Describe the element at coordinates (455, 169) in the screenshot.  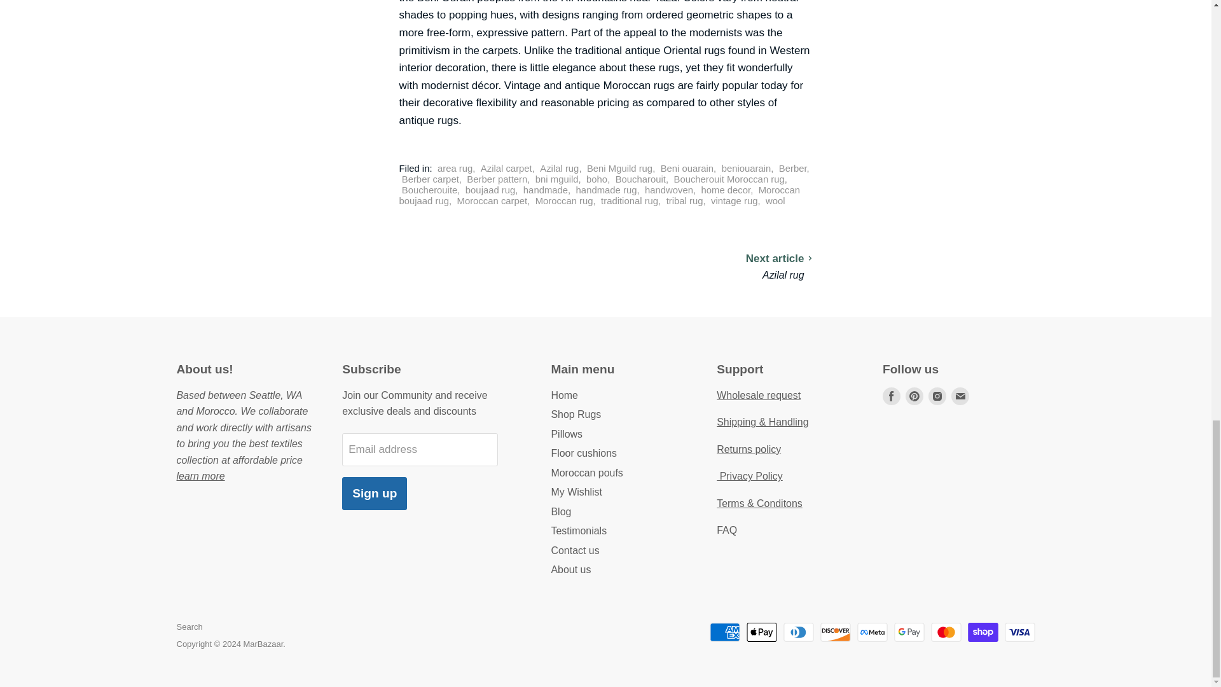
I see `Show articles tagged area rug` at that location.